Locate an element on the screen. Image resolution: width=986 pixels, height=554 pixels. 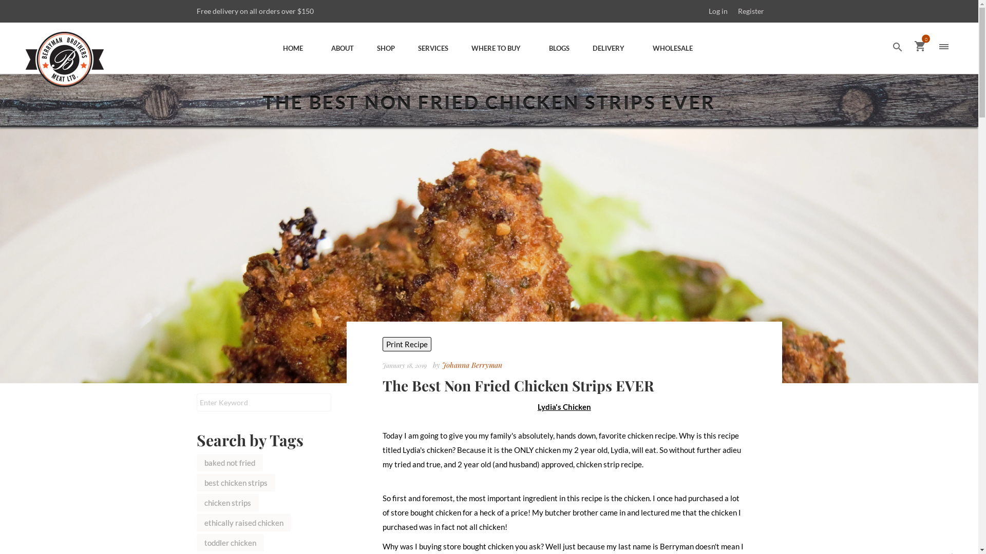
SERVICES is located at coordinates (432, 48).